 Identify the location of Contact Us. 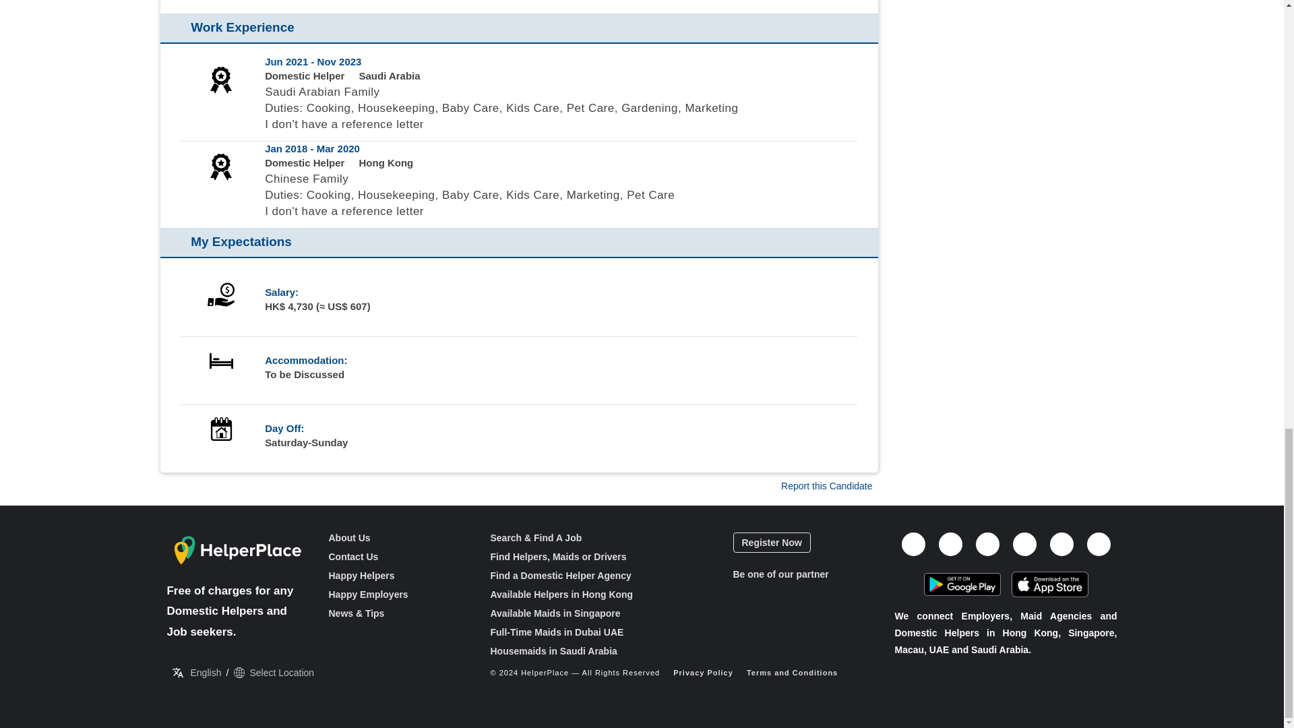
(353, 556).